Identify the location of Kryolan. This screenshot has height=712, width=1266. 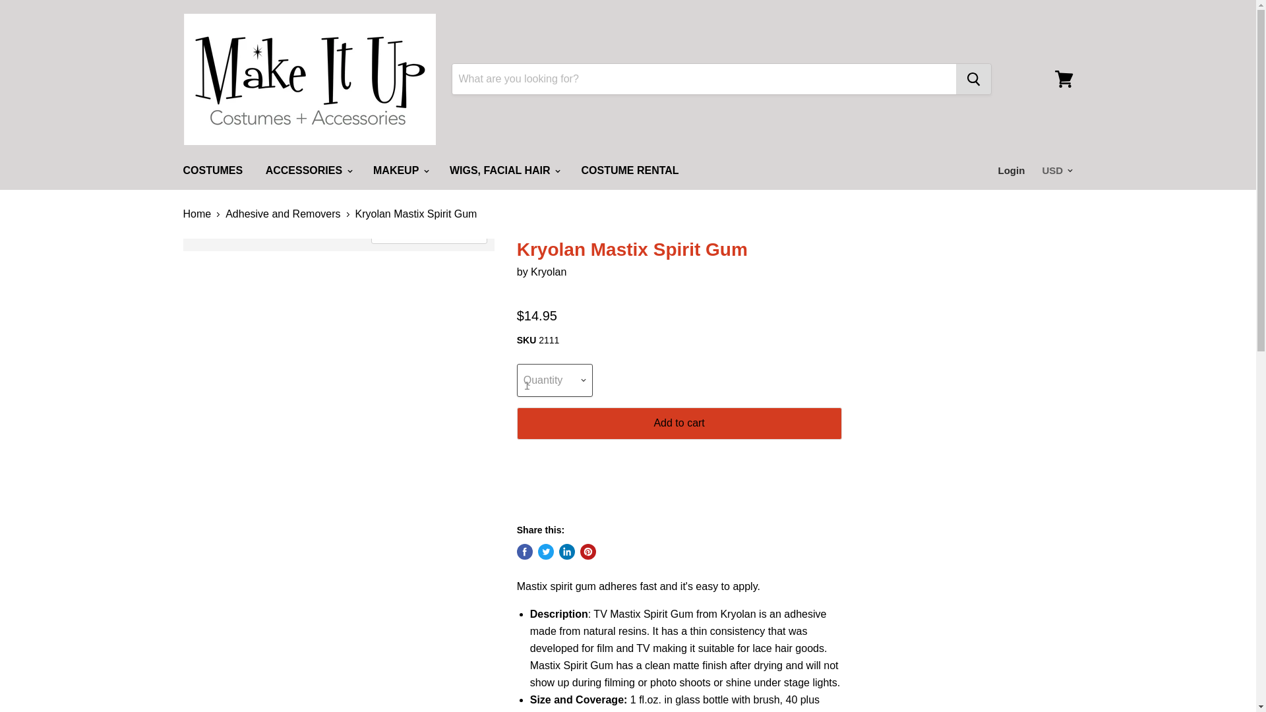
(548, 272).